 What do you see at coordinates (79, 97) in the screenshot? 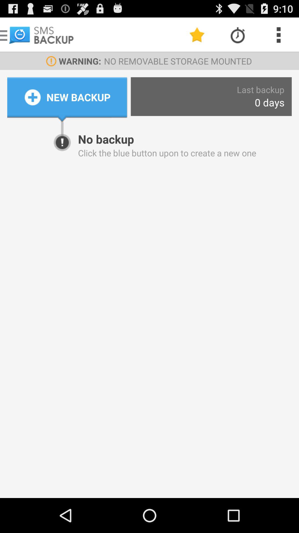
I see `flip until the new backup item` at bounding box center [79, 97].